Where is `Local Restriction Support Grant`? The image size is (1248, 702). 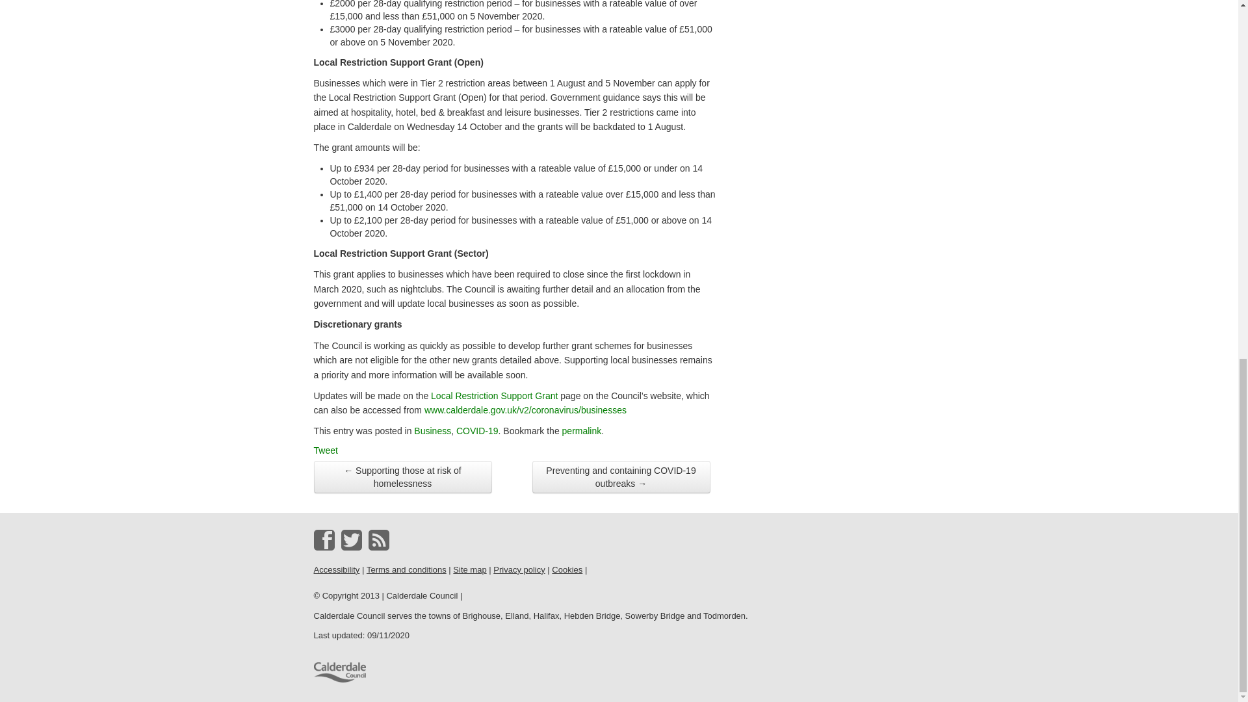
Local Restriction Support Grant is located at coordinates (494, 395).